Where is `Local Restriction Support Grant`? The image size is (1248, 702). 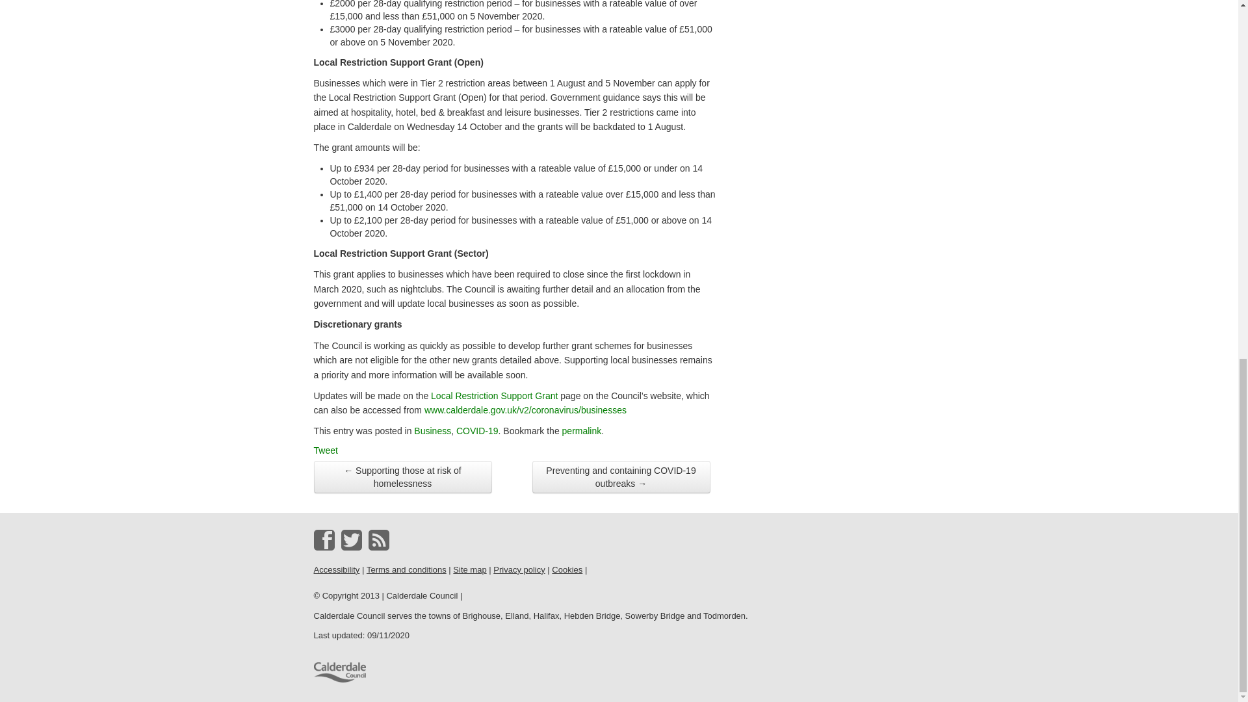
Local Restriction Support Grant is located at coordinates (494, 395).